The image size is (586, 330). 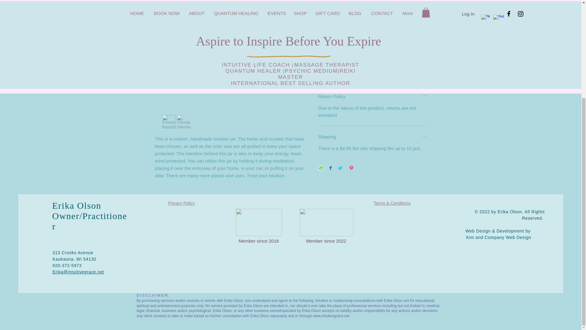 I want to click on AMTA logo.png, so click(x=259, y=222).